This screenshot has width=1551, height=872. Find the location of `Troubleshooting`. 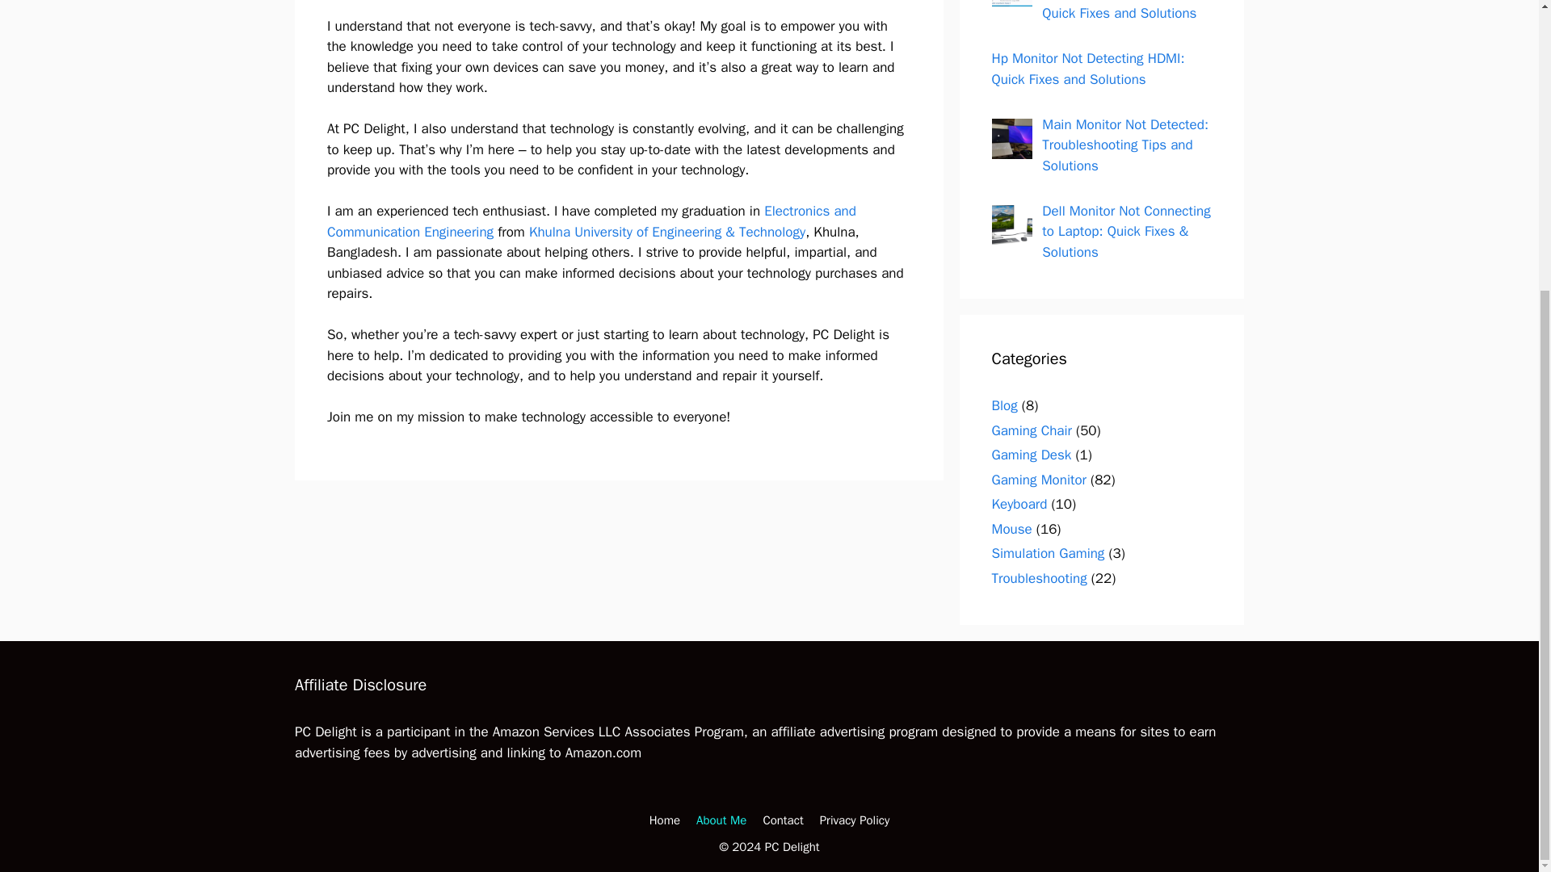

Troubleshooting is located at coordinates (1039, 578).